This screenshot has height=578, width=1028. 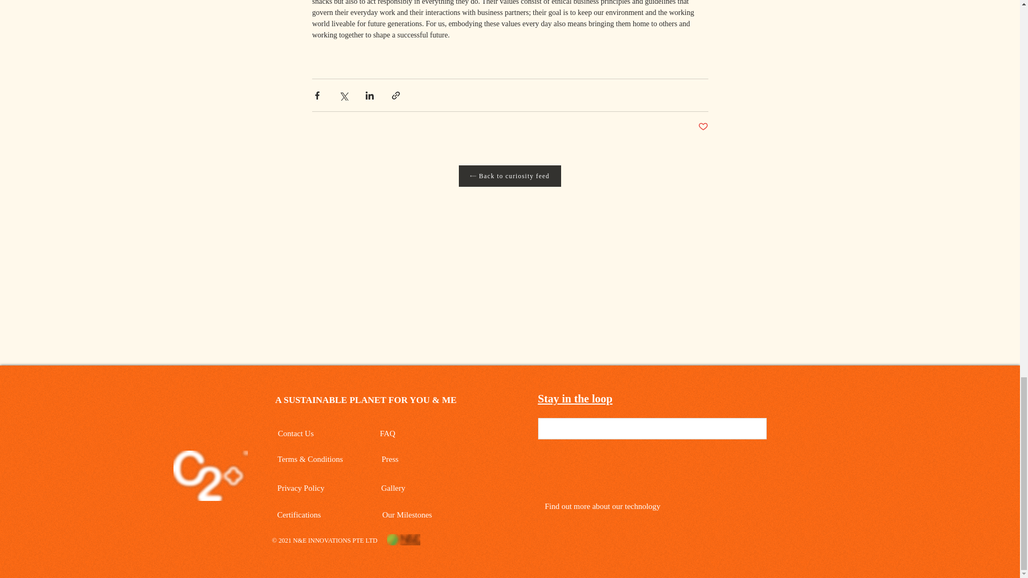 I want to click on Post not marked as liked, so click(x=702, y=127).